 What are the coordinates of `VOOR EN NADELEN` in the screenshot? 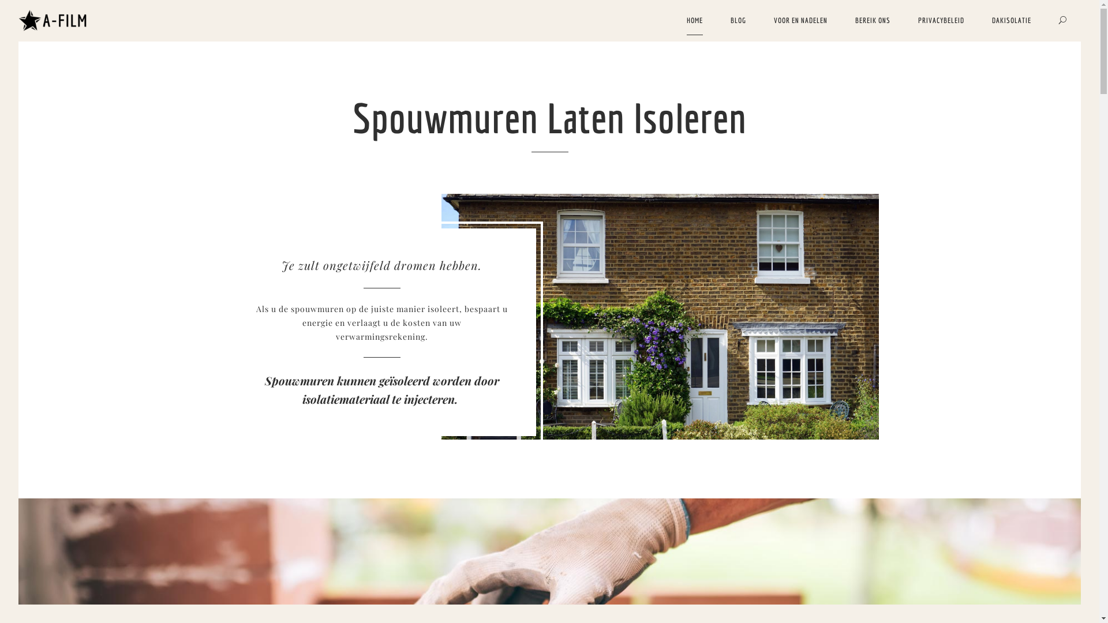 It's located at (801, 21).